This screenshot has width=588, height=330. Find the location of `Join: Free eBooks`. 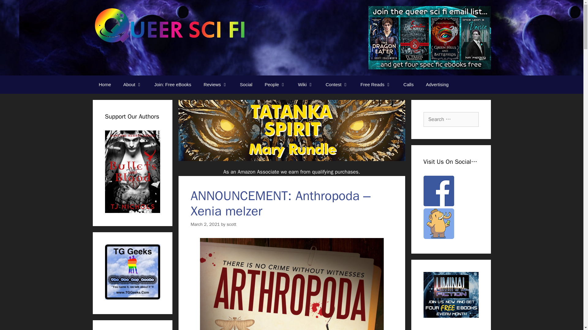

Join: Free eBooks is located at coordinates (173, 84).